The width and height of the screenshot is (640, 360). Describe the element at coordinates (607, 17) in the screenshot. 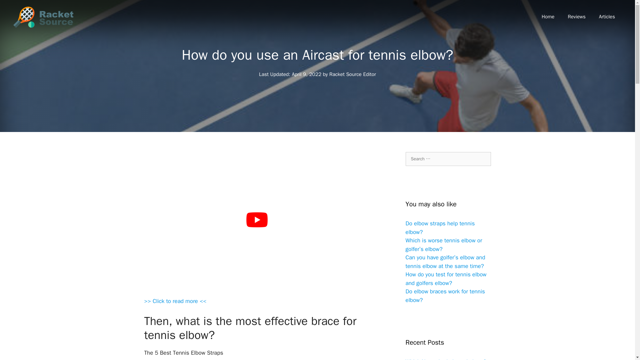

I see `Articles` at that location.